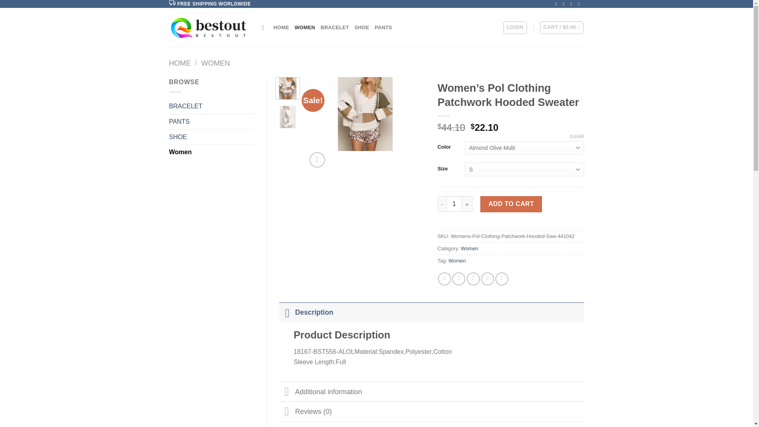 The width and height of the screenshot is (759, 427). Describe the element at coordinates (365, 114) in the screenshot. I see `18167-BST556-ALOL.jpg` at that location.